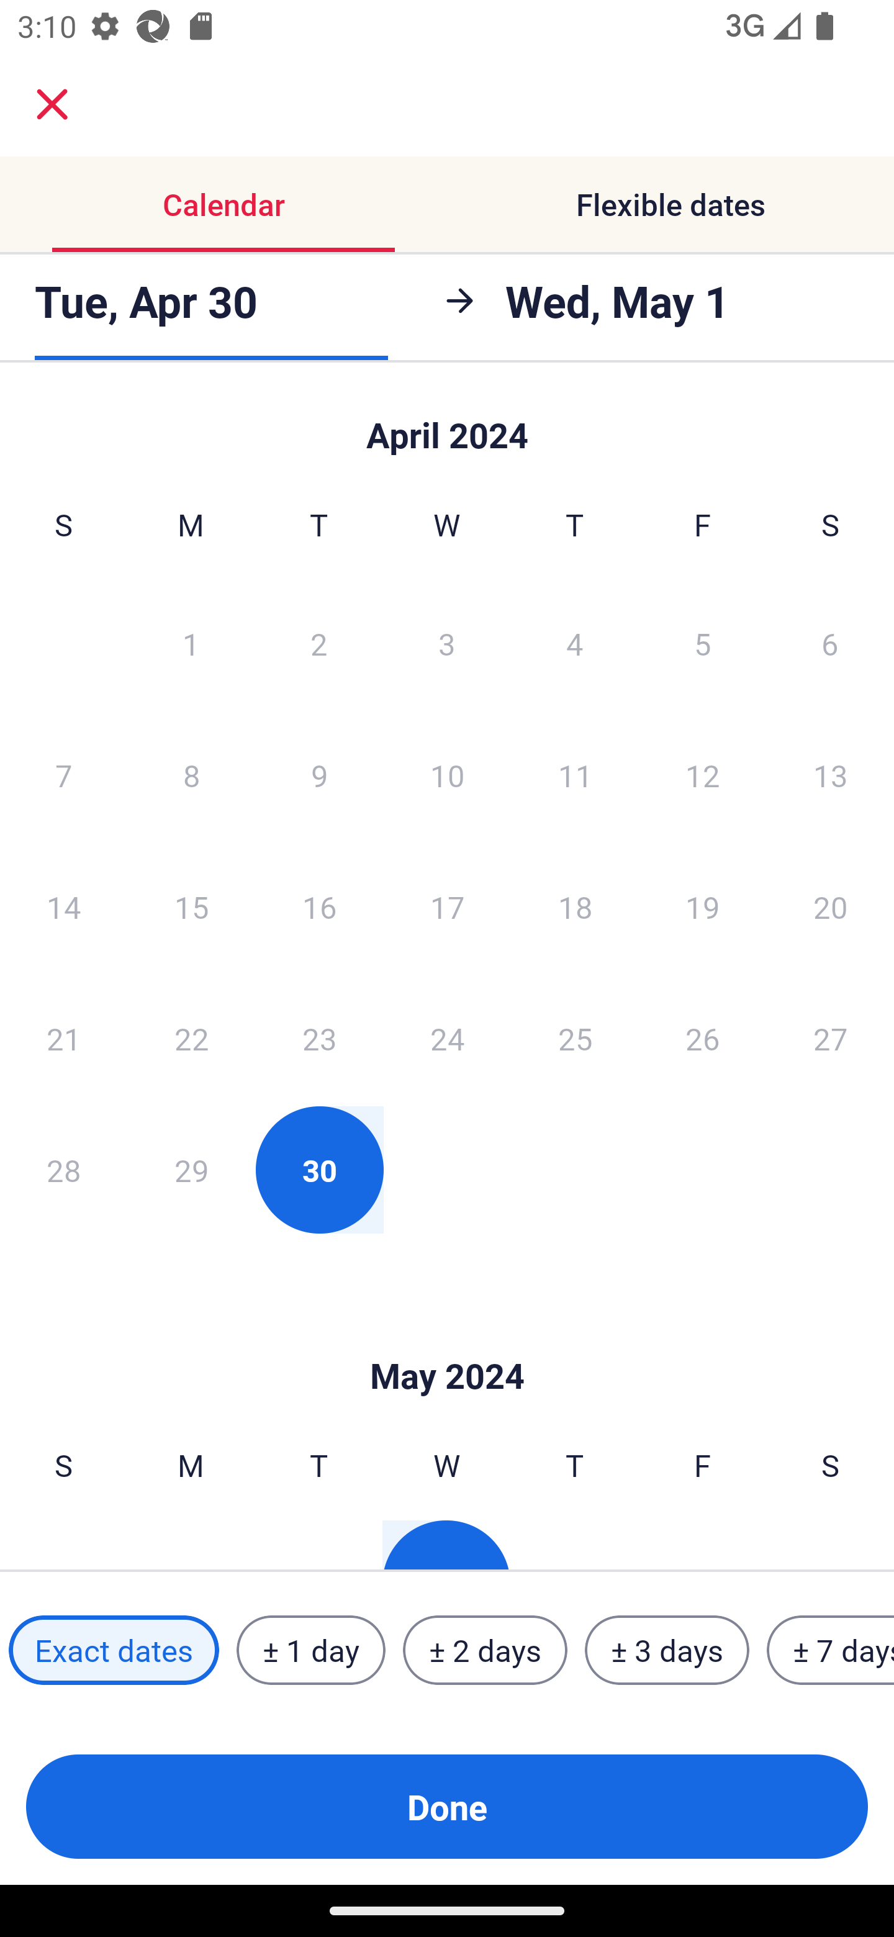 The image size is (894, 1937). I want to click on 3 Wednesday, April 3, 2024, so click(447, 643).